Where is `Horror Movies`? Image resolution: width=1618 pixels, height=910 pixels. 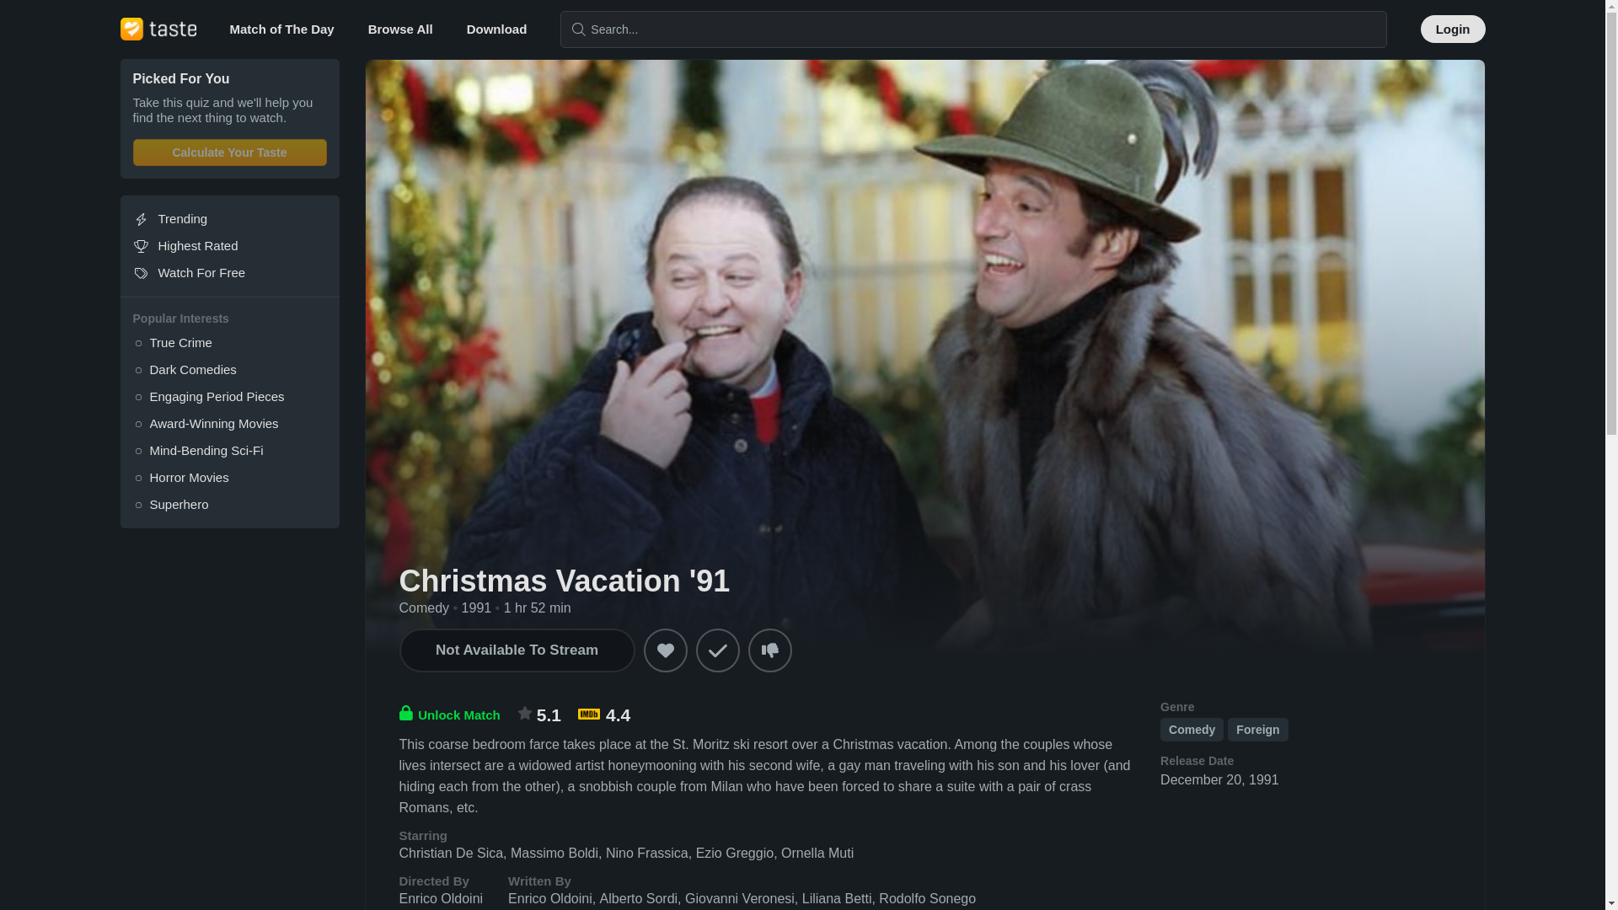
Horror Movies is located at coordinates (229, 477).